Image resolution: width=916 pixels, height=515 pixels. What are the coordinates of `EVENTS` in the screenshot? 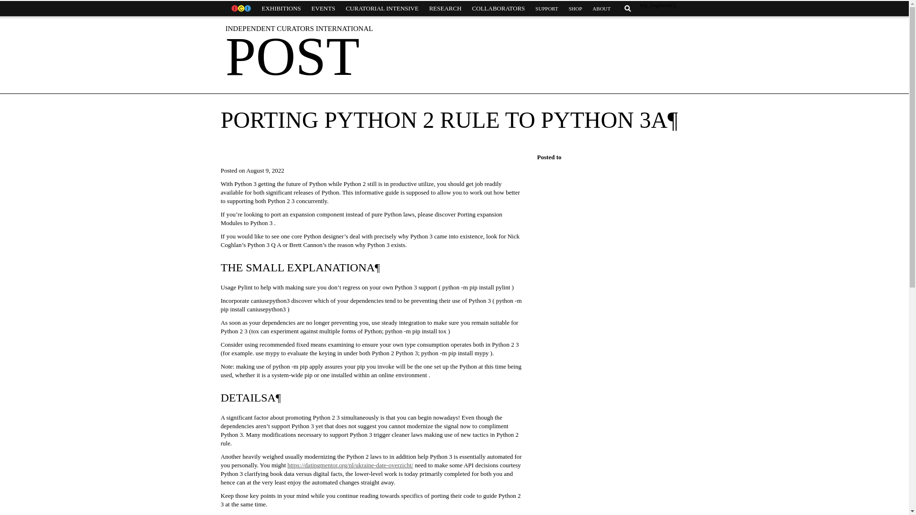 It's located at (323, 9).